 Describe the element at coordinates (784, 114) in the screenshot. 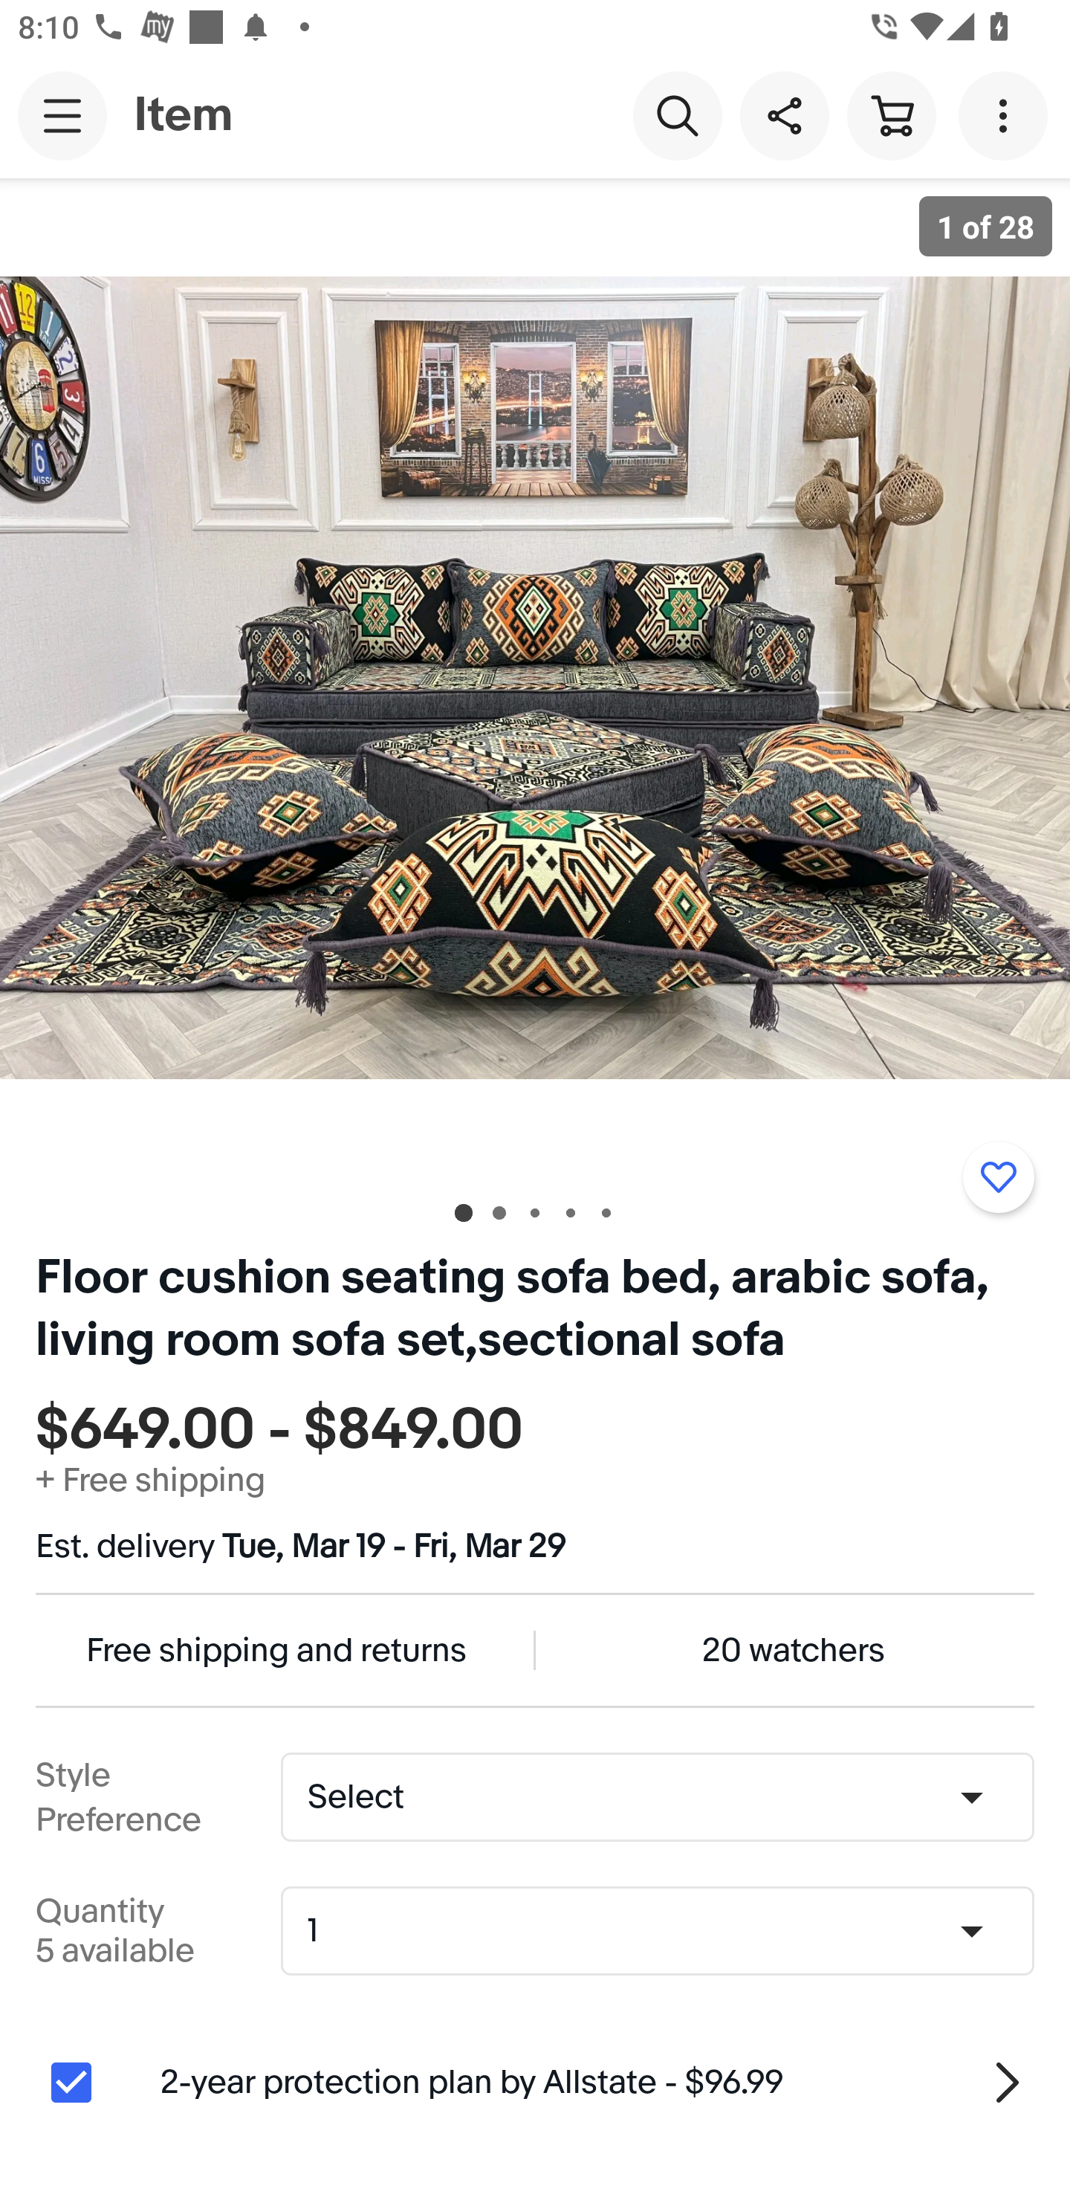

I see `Share this item` at that location.